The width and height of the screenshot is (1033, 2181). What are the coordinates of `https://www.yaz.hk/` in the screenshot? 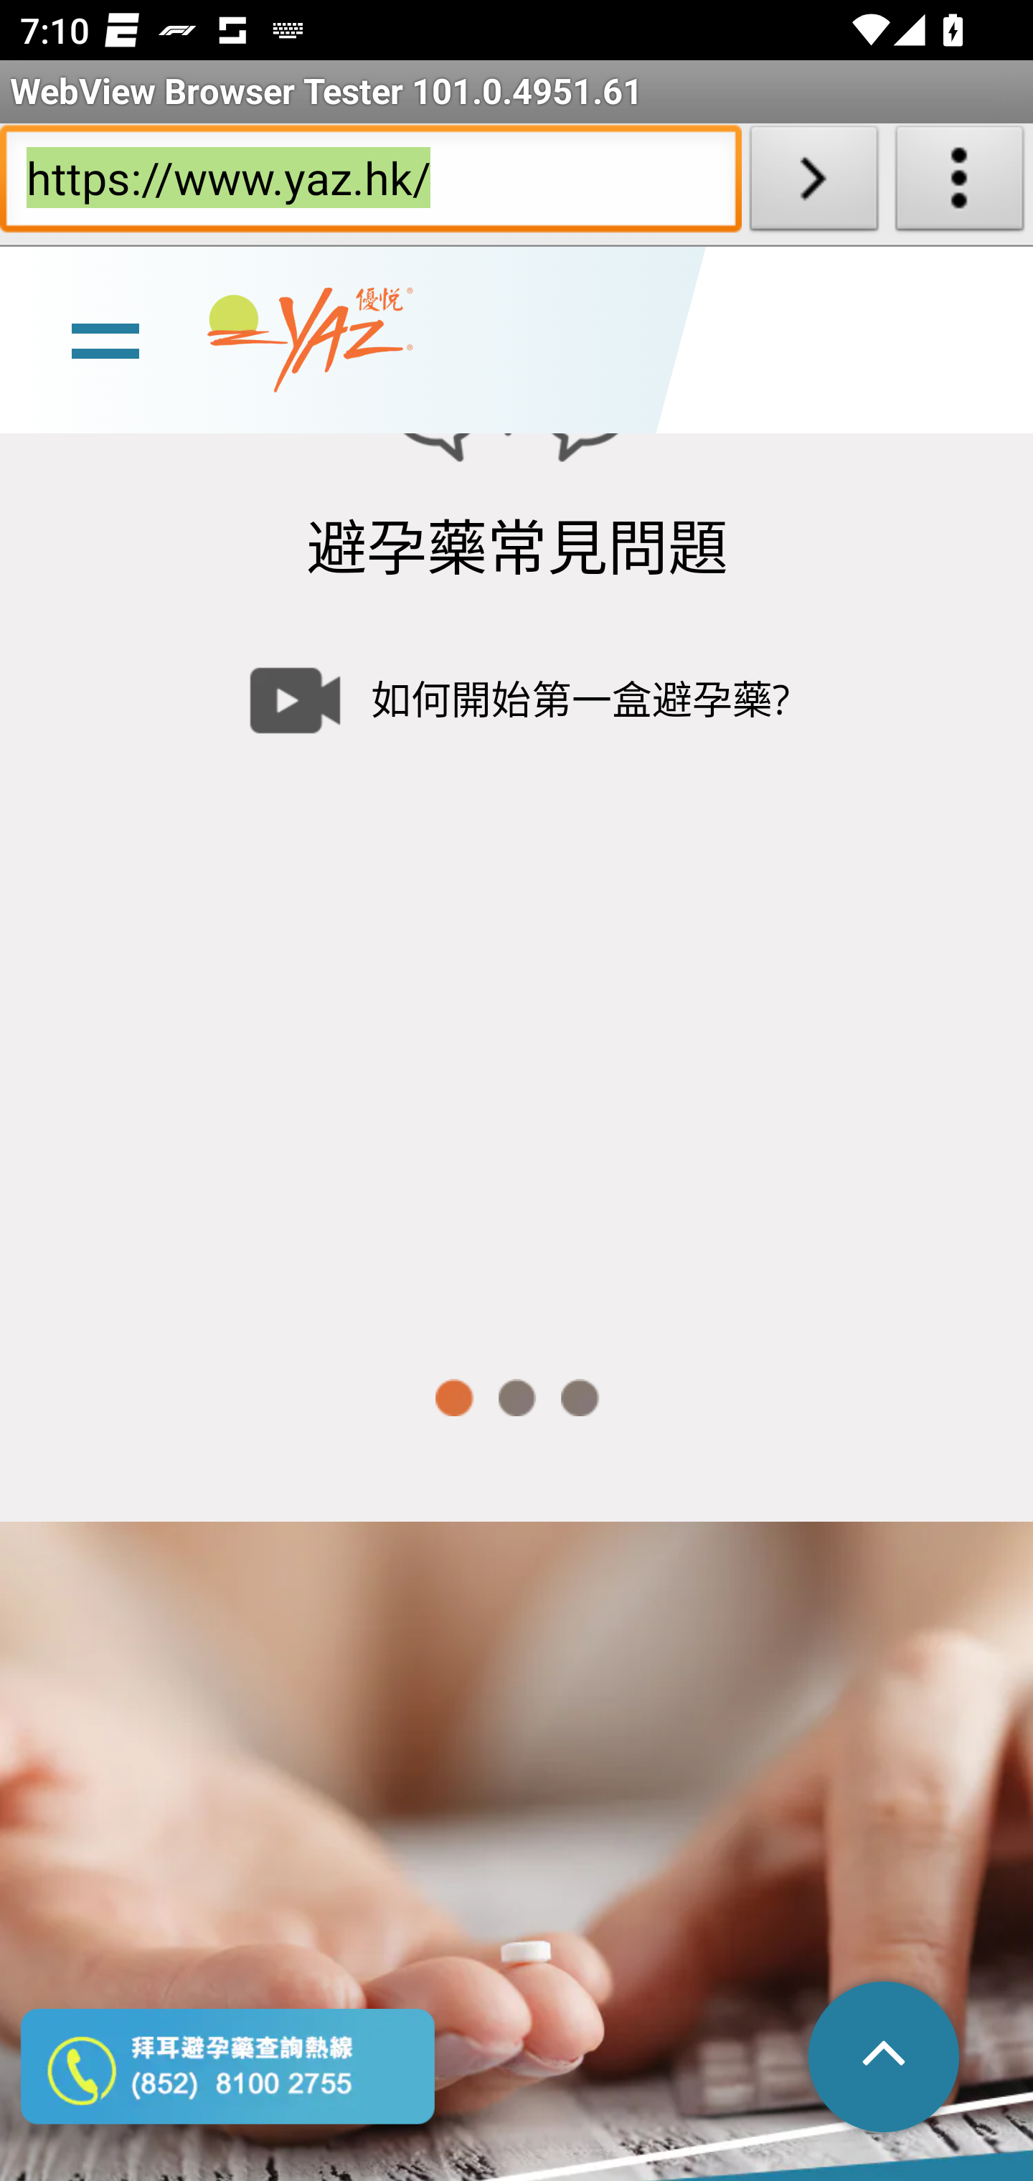 It's located at (370, 184).